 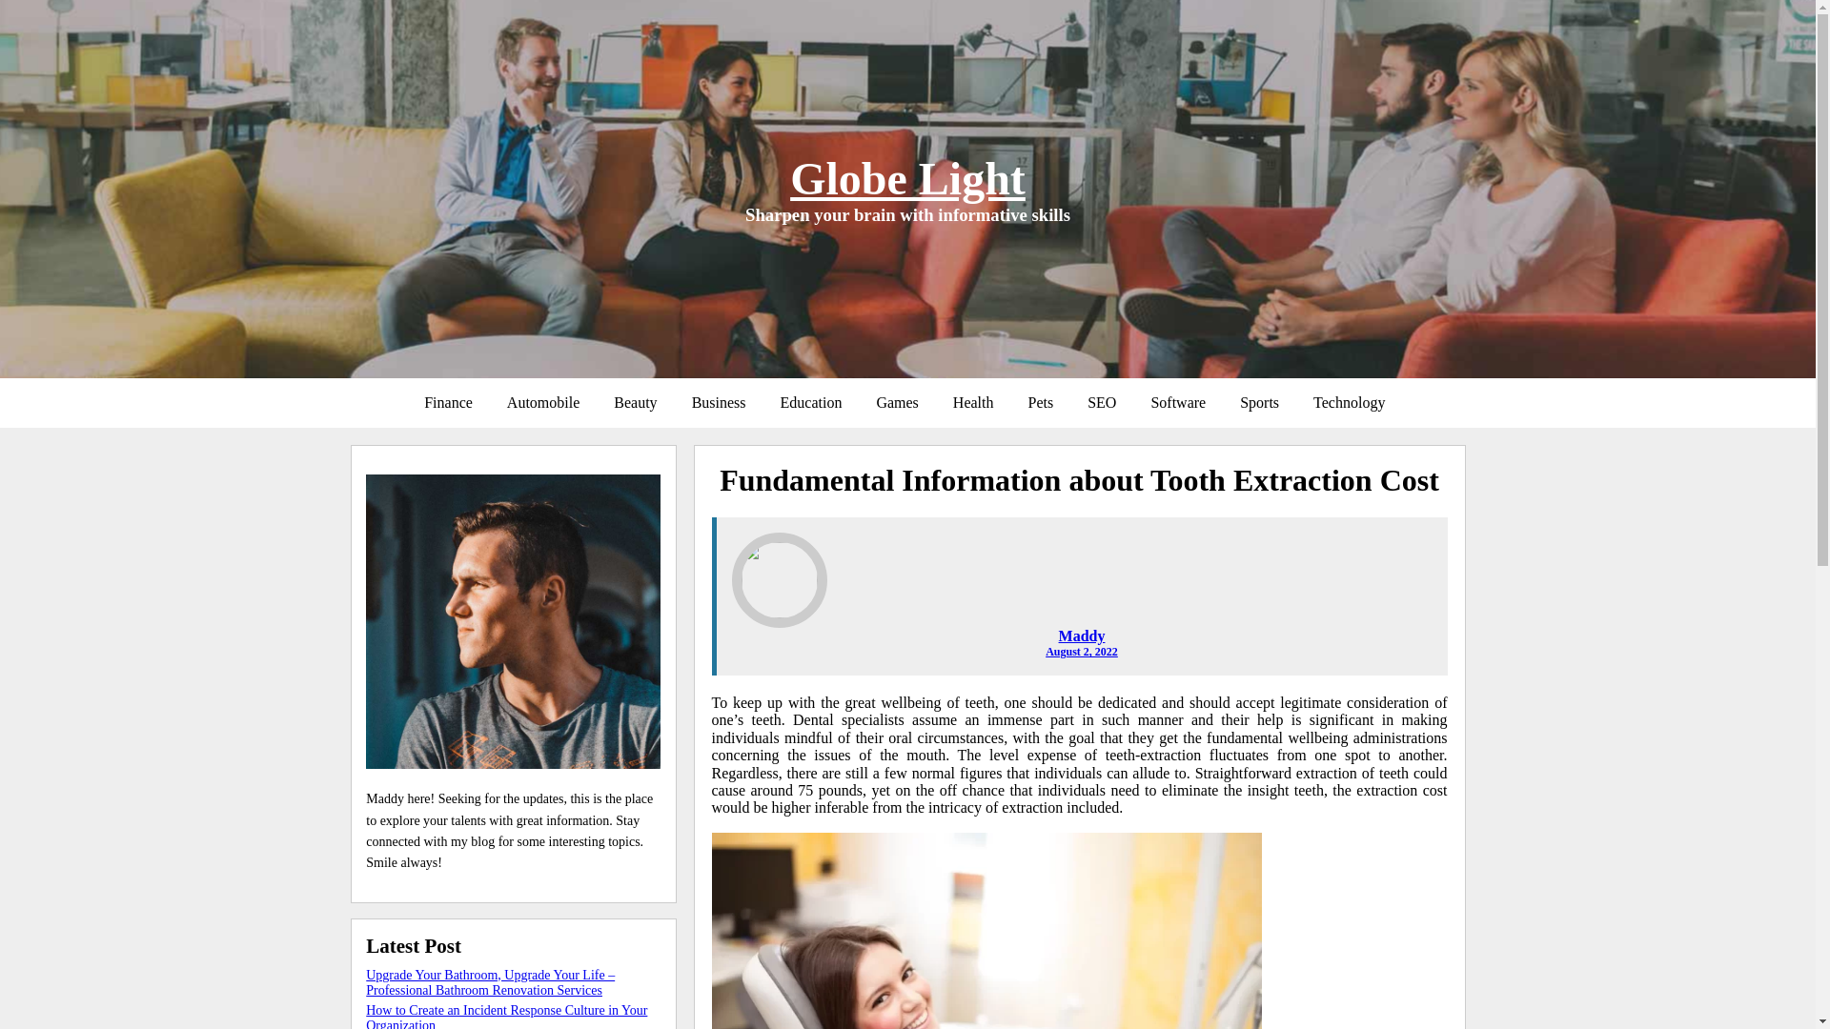 What do you see at coordinates (973, 402) in the screenshot?
I see `Health` at bounding box center [973, 402].